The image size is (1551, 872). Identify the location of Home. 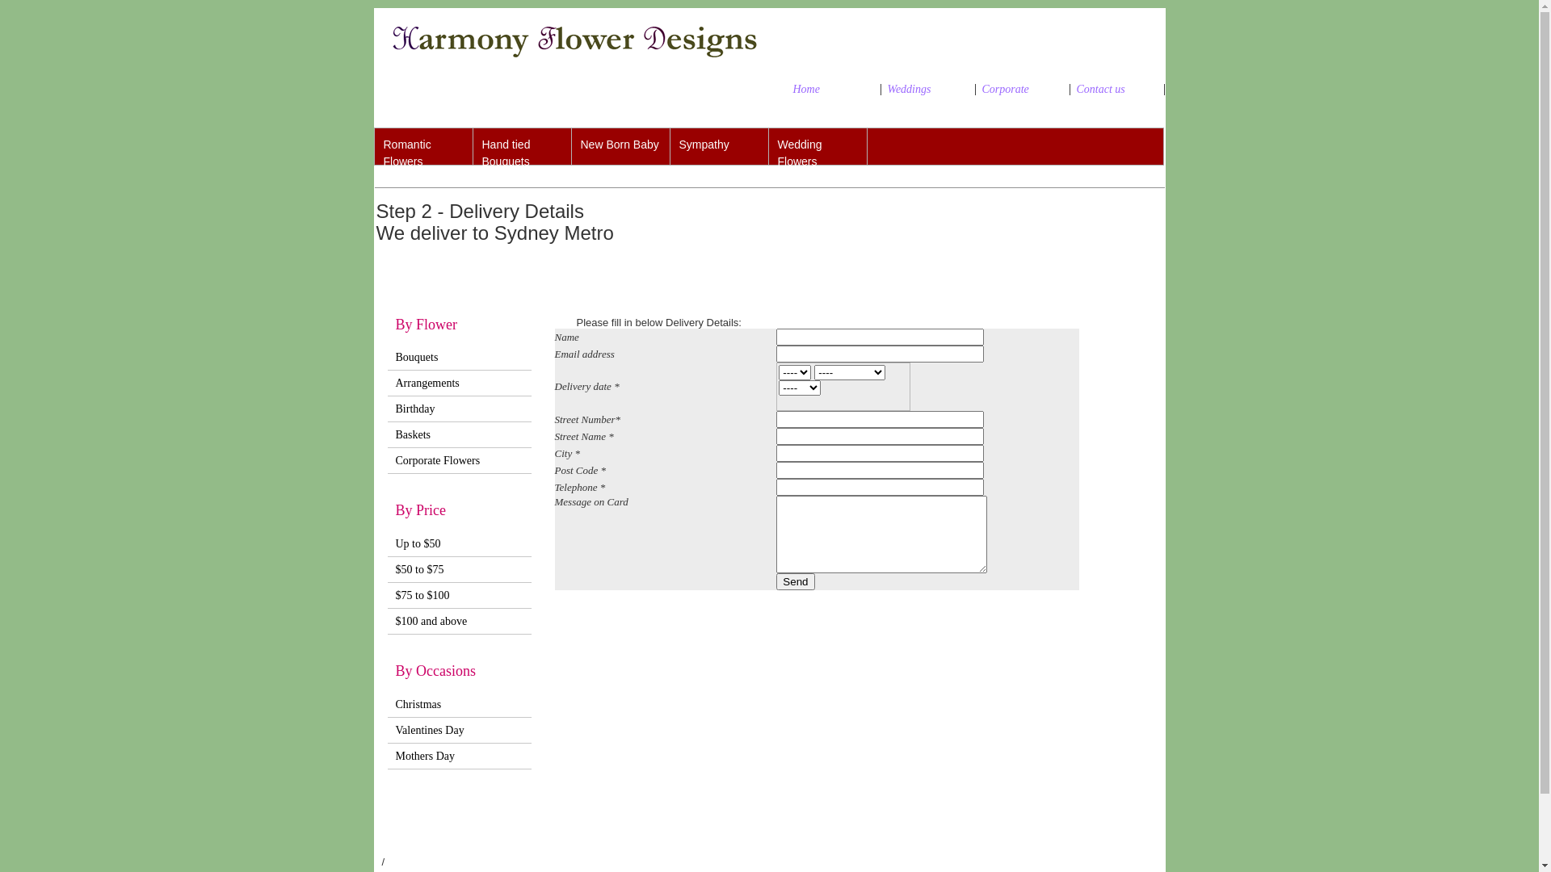
(834, 90).